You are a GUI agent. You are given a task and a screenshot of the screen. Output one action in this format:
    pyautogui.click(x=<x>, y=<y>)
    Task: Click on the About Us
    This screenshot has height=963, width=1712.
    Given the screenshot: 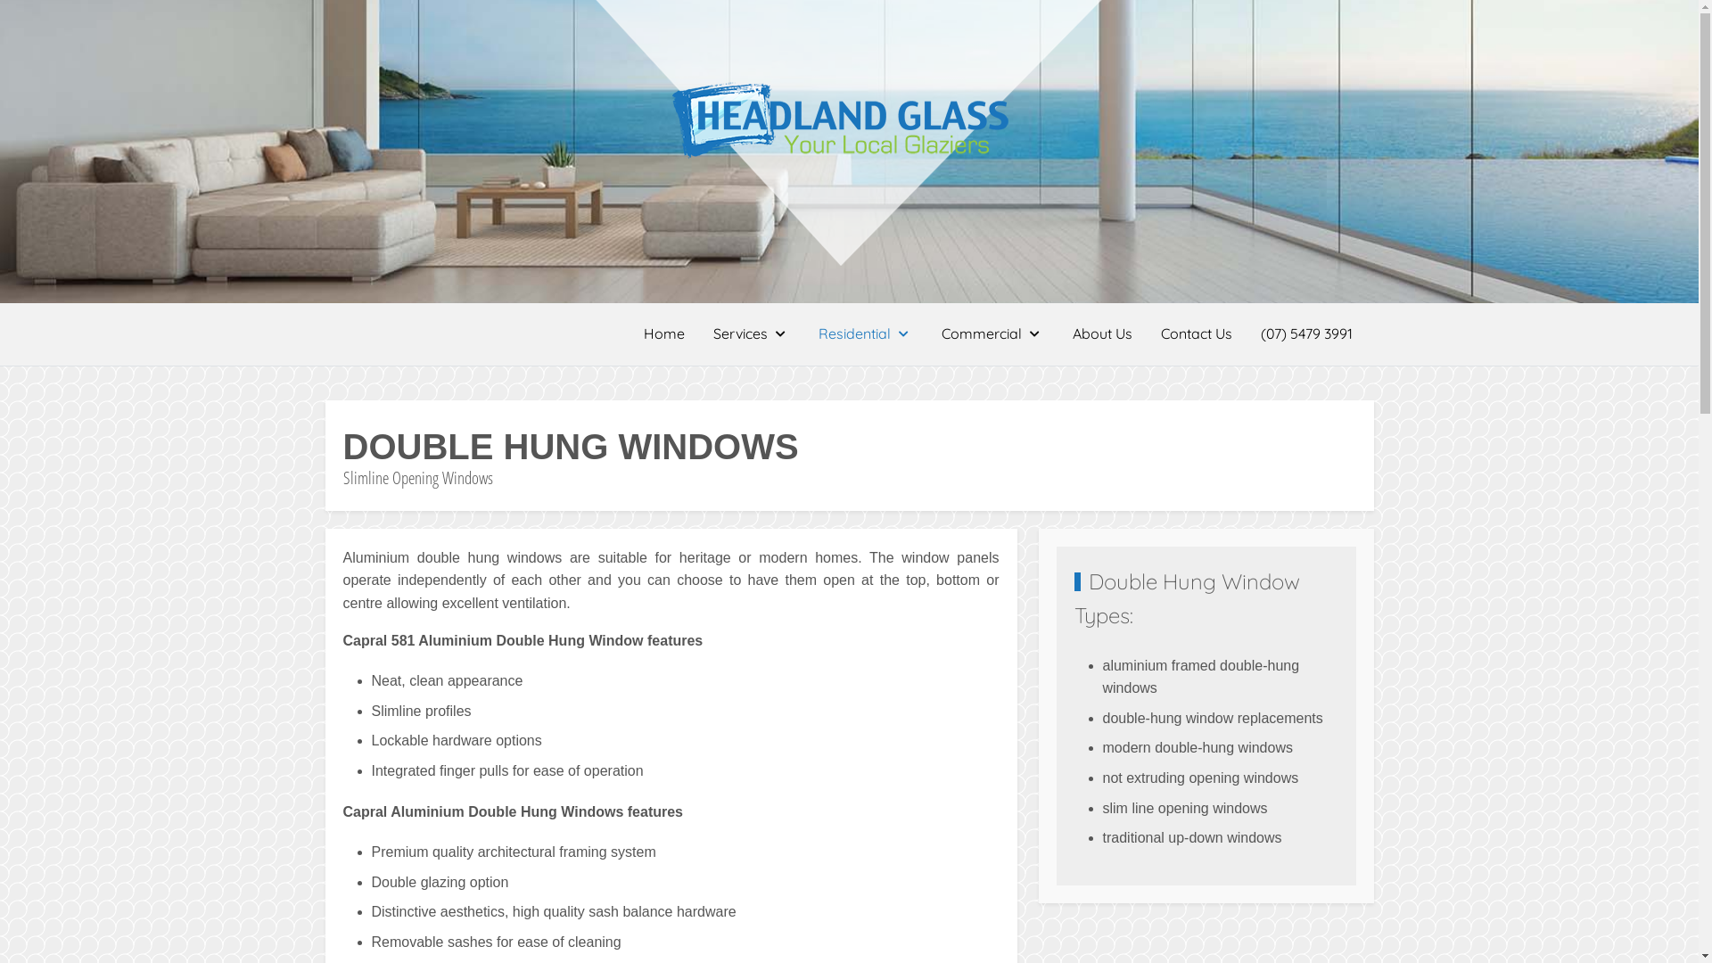 What is the action you would take?
    pyautogui.click(x=1102, y=334)
    